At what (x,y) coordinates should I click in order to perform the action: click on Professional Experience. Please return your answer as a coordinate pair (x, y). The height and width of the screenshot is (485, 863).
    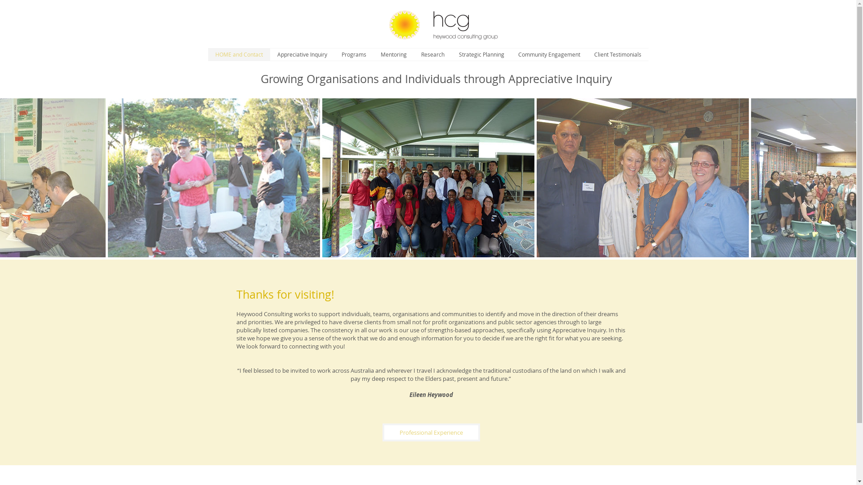
    Looking at the image, I should click on (431, 432).